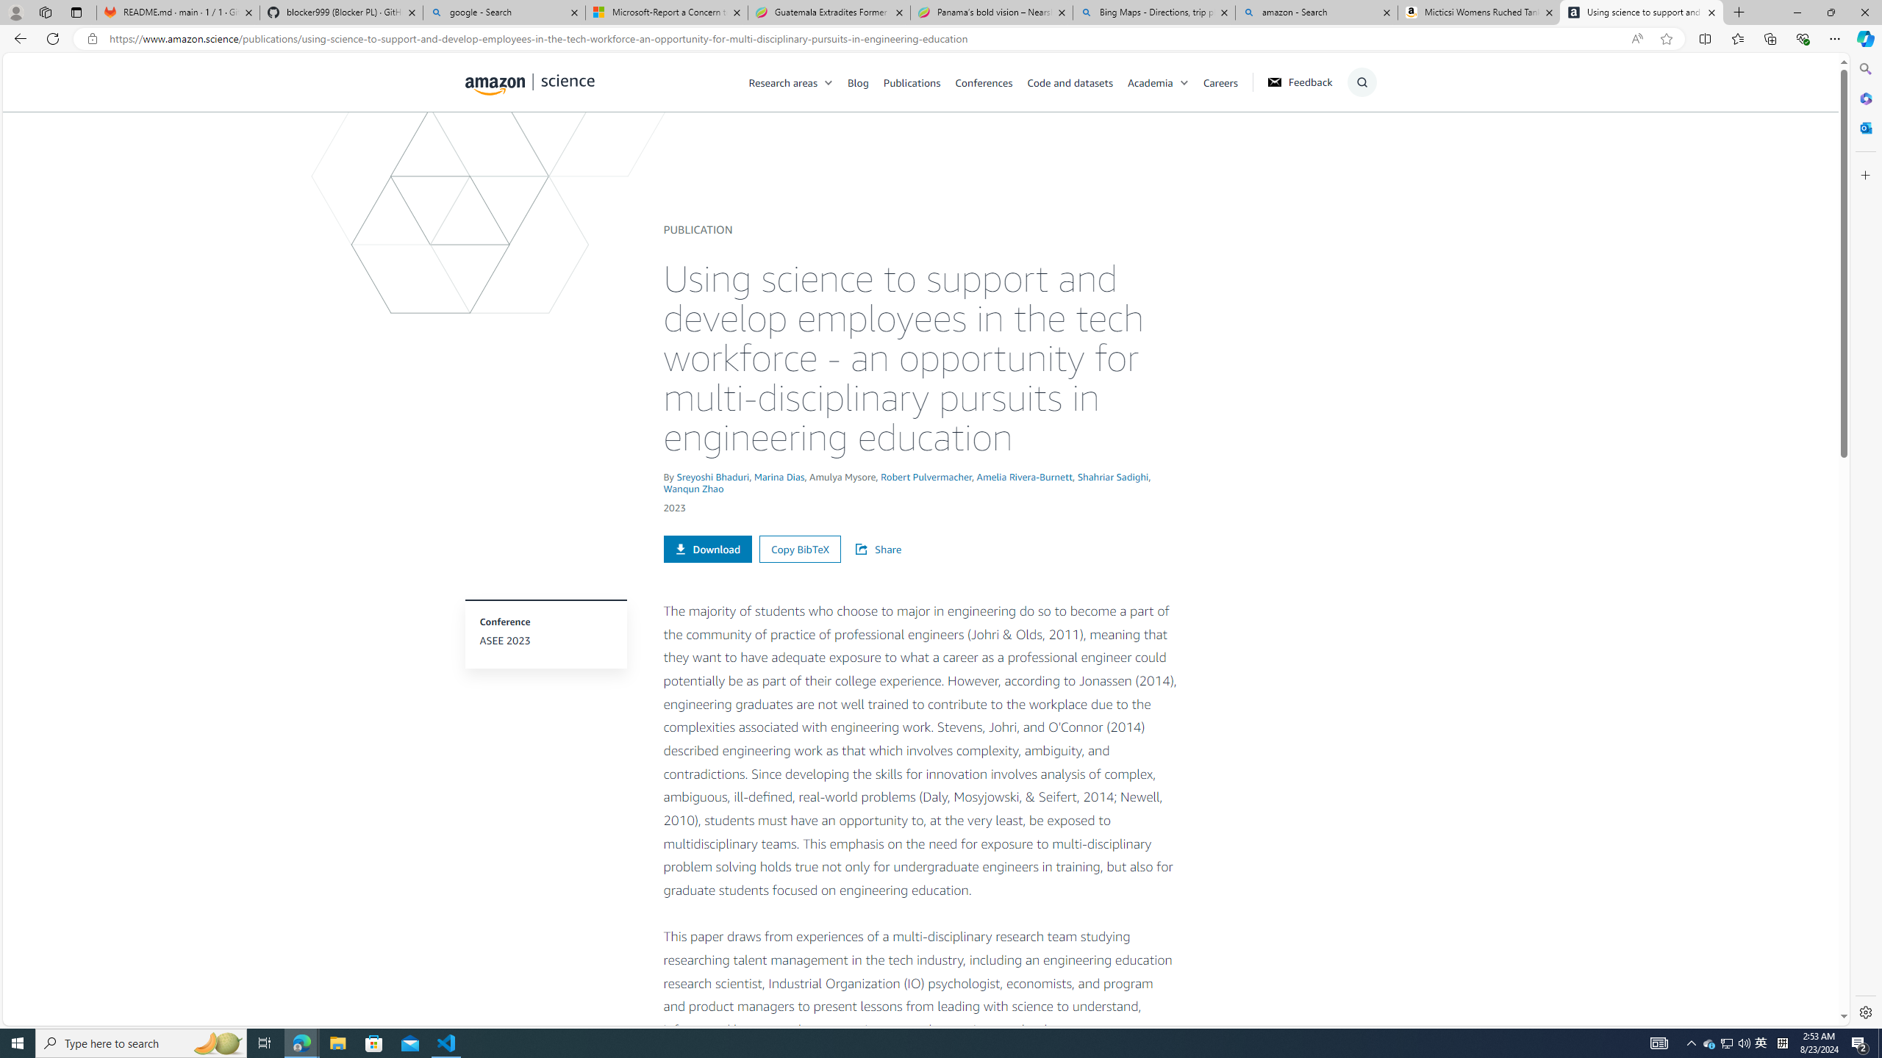 The width and height of the screenshot is (1882, 1058). What do you see at coordinates (693, 488) in the screenshot?
I see `Wanqun Zhao` at bounding box center [693, 488].